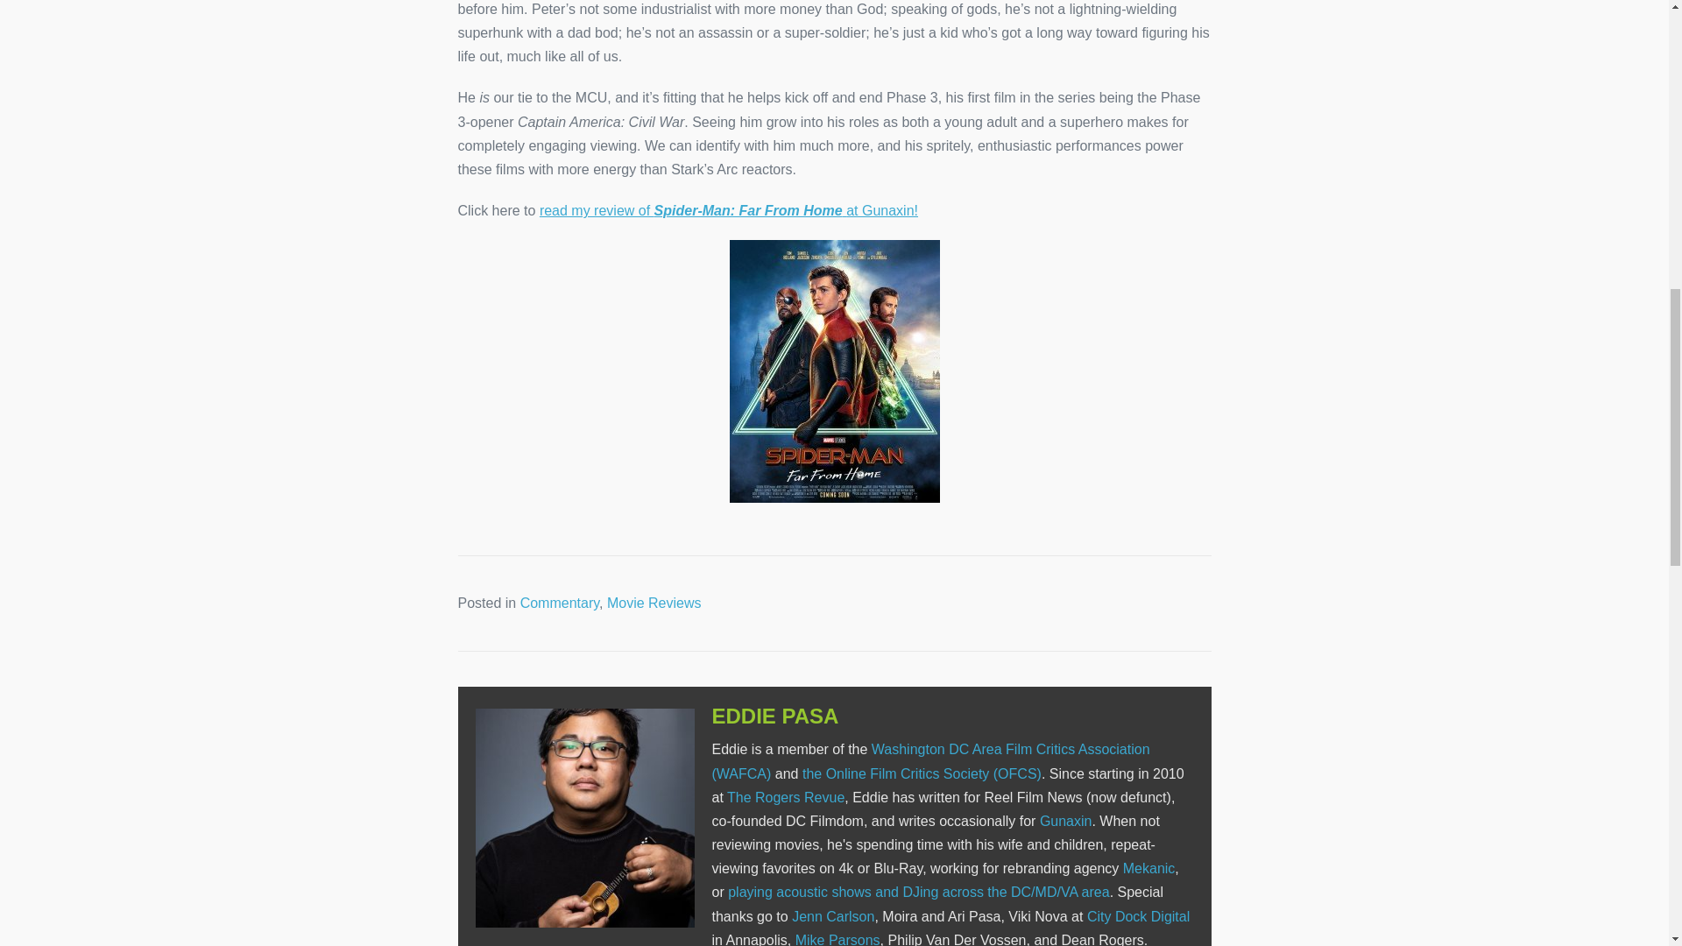 This screenshot has height=946, width=1682. Describe the element at coordinates (1149, 868) in the screenshot. I see `Mekanic` at that location.